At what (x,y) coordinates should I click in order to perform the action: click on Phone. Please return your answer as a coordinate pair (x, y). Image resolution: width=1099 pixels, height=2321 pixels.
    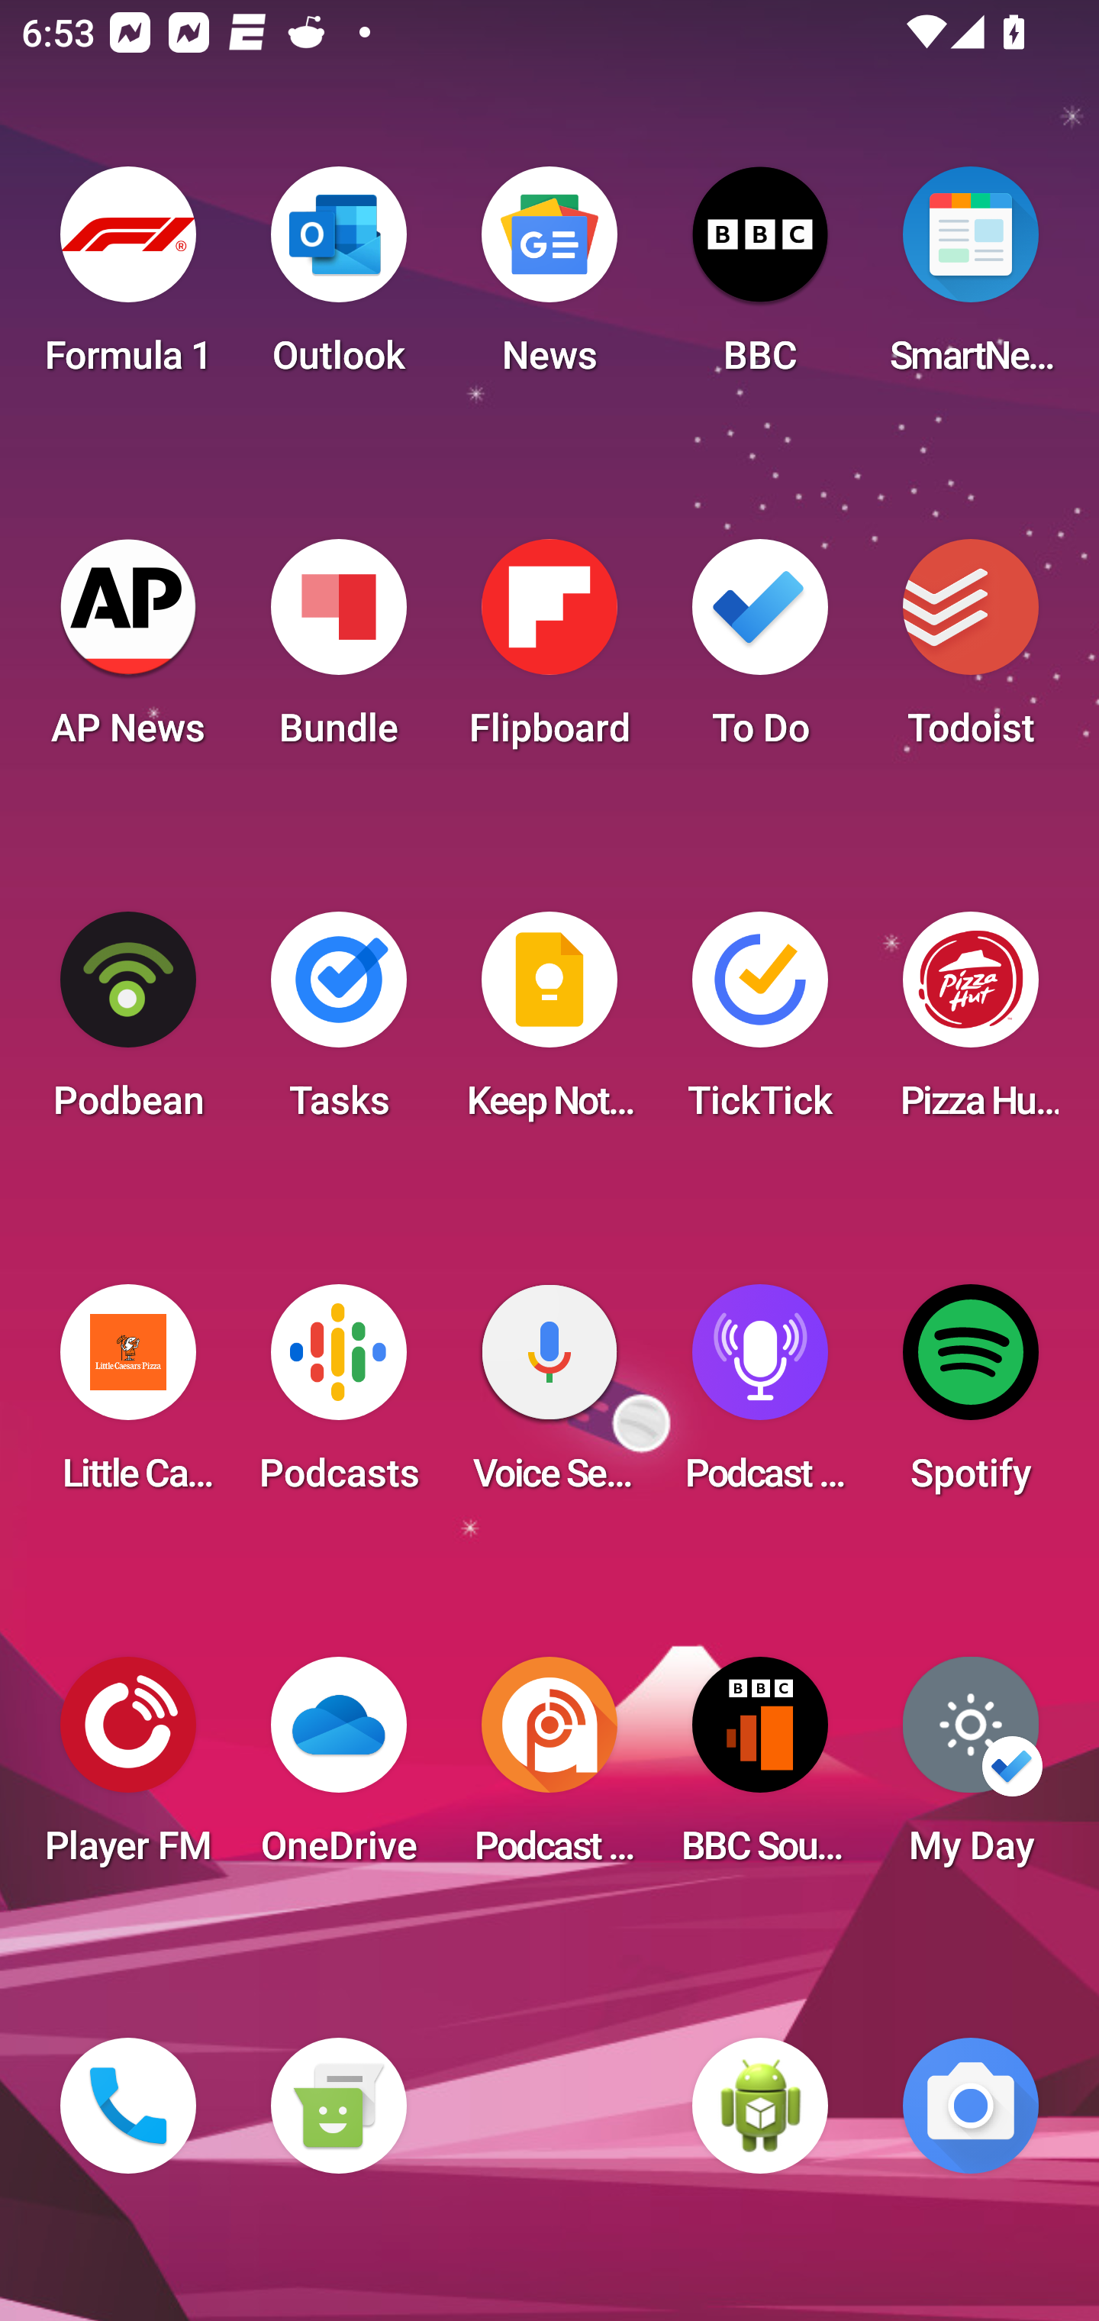
    Looking at the image, I should click on (128, 2106).